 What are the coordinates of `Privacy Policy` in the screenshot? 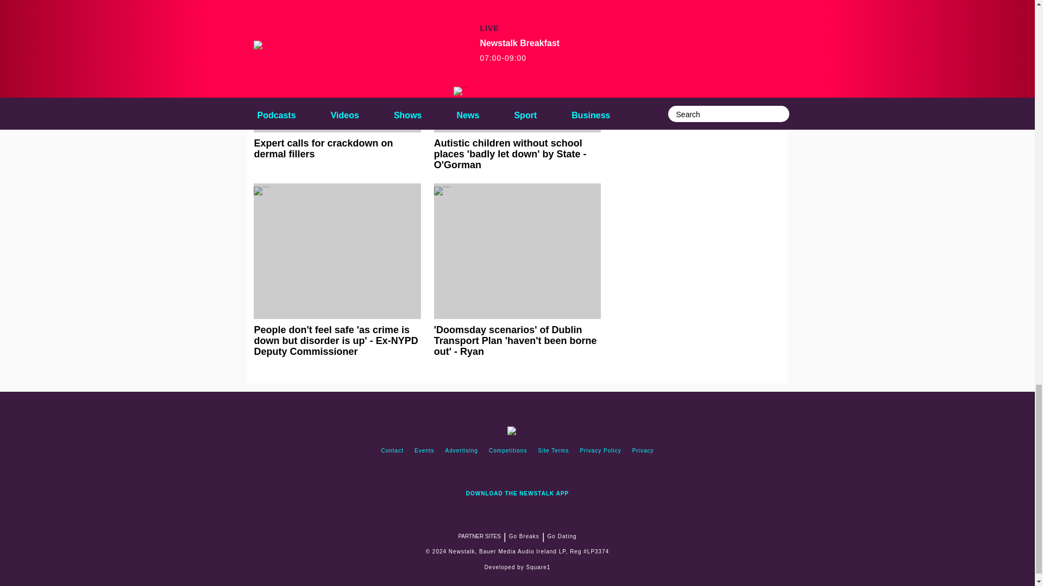 It's located at (600, 450).